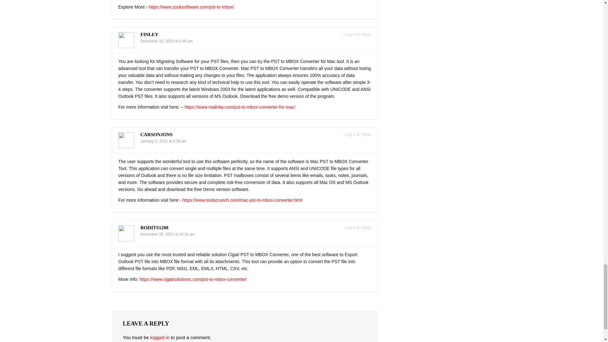 This screenshot has height=342, width=608. What do you see at coordinates (154, 227) in the screenshot?
I see `ROHITS1208` at bounding box center [154, 227].